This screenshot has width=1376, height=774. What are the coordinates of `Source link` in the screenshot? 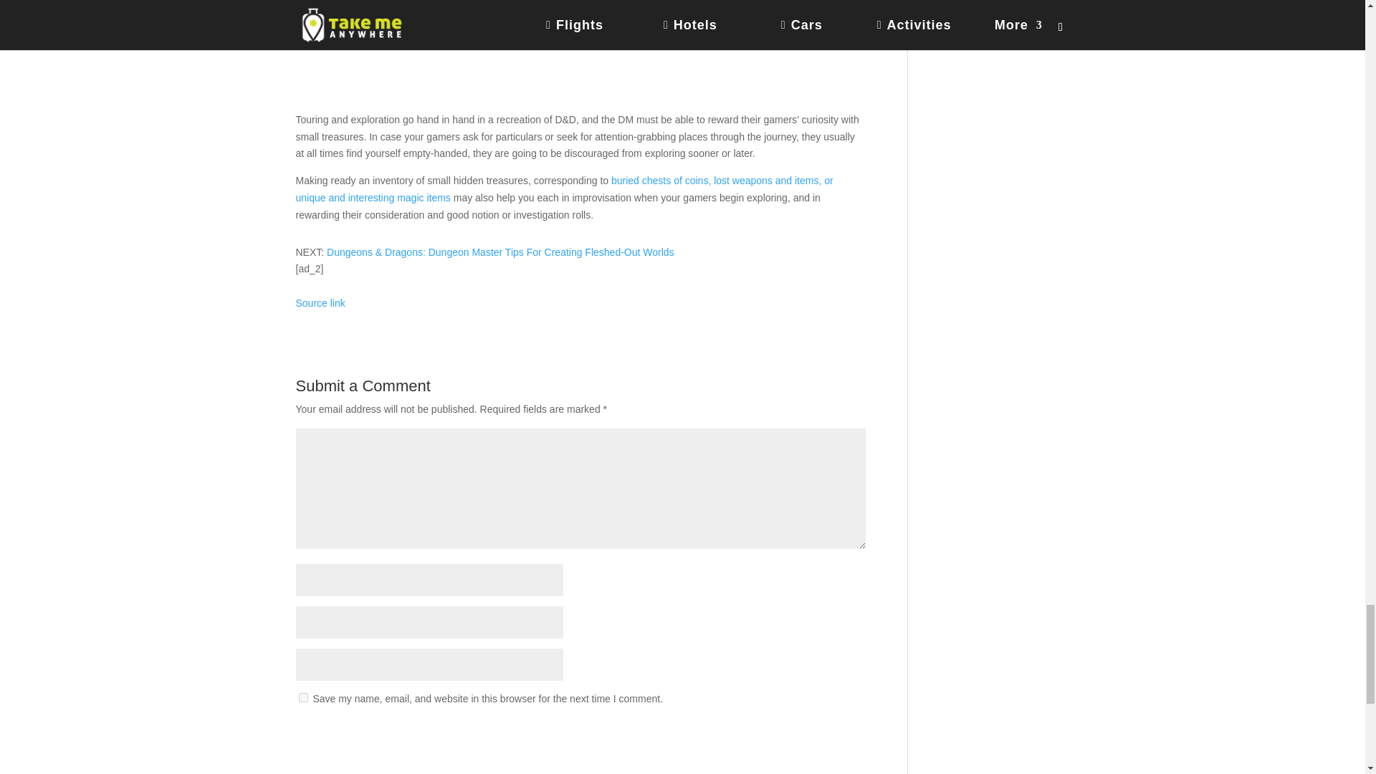 It's located at (320, 302).